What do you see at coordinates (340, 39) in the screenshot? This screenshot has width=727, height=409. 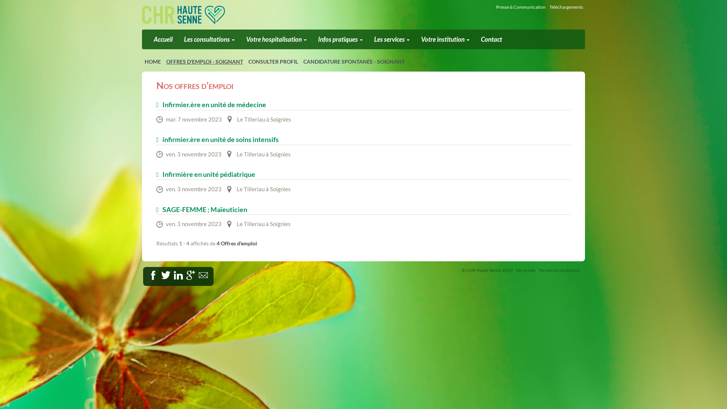 I see `Infos pratiques` at bounding box center [340, 39].